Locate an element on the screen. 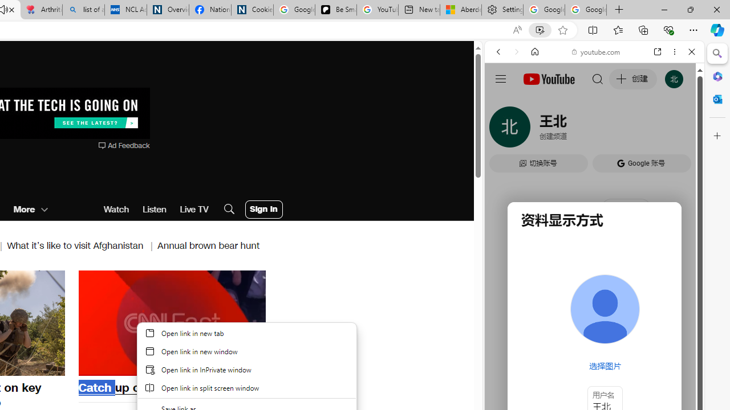 This screenshot has height=410, width=730. User Account Log In Button is located at coordinates (263, 210).